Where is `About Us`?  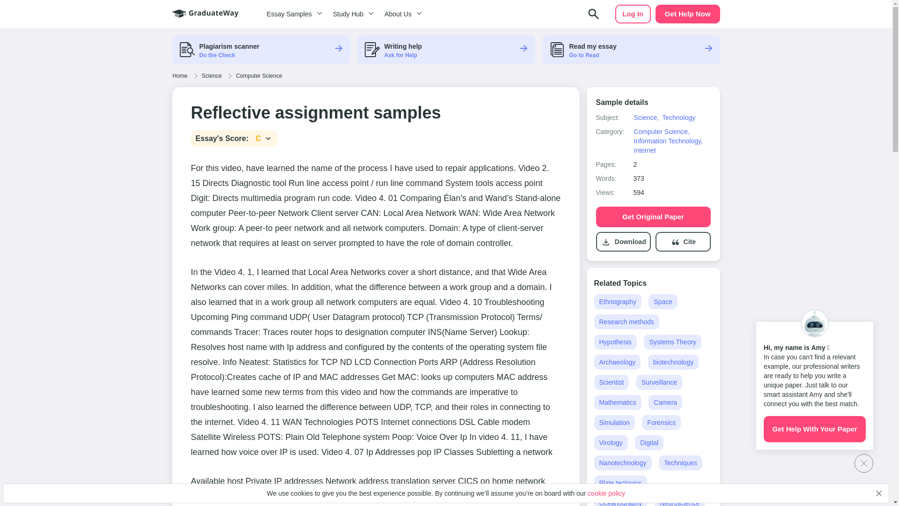 About Us is located at coordinates (401, 14).